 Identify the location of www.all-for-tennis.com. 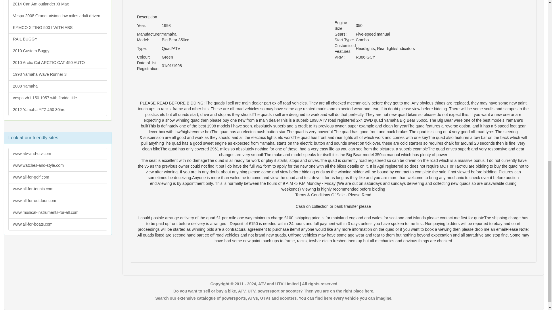
(57, 189).